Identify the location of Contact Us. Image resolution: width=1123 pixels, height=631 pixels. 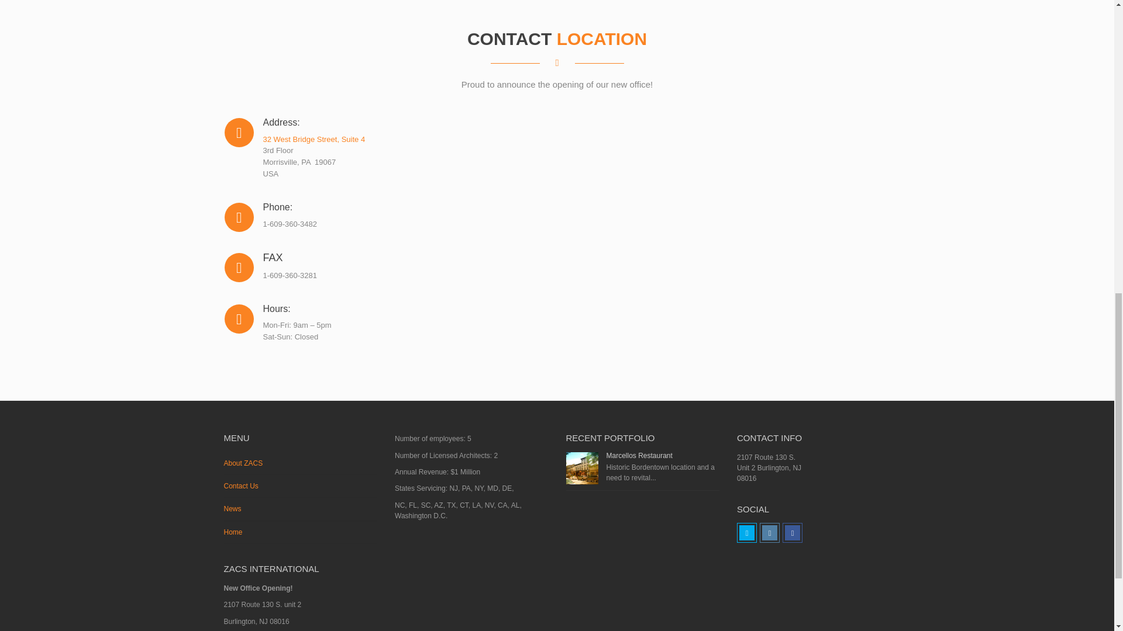
(301, 486).